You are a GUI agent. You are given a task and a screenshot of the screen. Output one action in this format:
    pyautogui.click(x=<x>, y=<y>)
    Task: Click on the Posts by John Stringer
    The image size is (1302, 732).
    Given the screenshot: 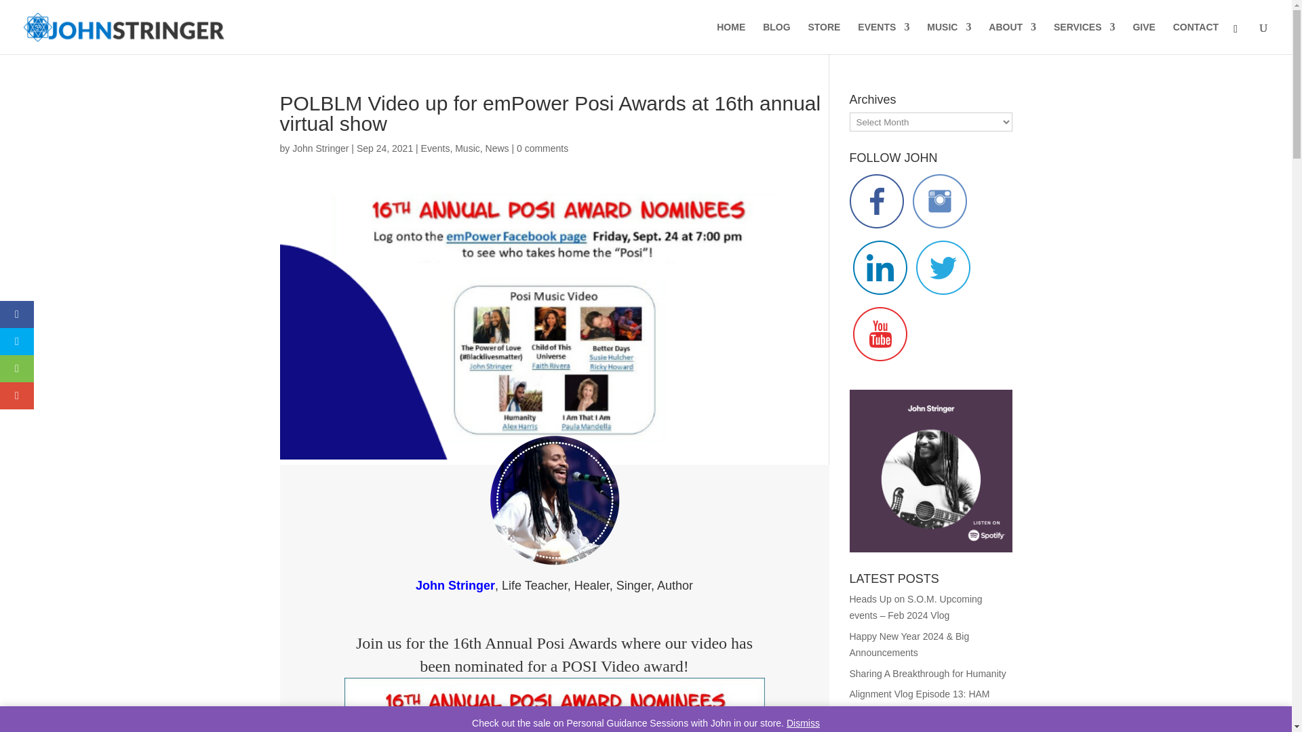 What is the action you would take?
    pyautogui.click(x=320, y=148)
    